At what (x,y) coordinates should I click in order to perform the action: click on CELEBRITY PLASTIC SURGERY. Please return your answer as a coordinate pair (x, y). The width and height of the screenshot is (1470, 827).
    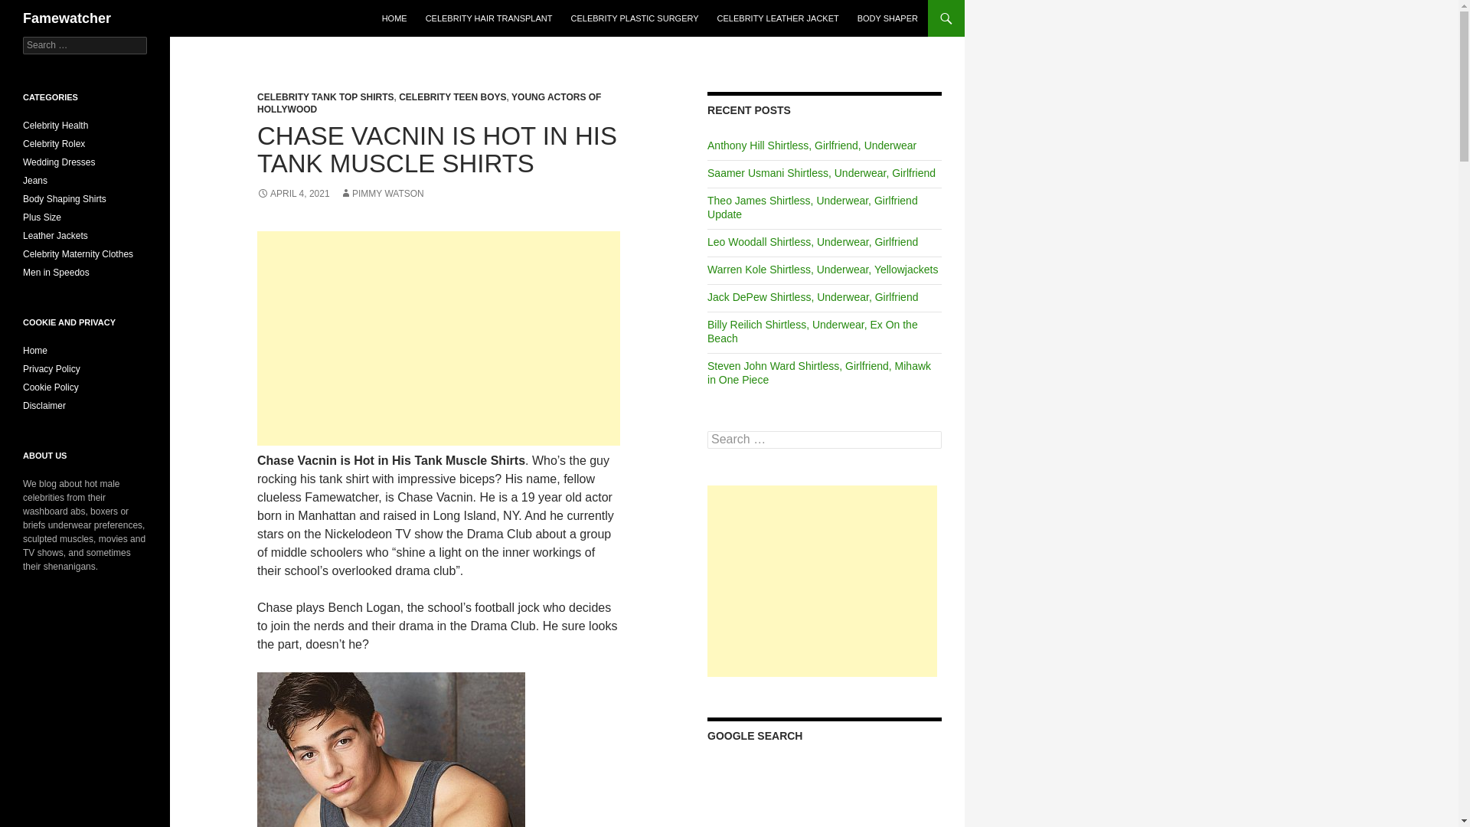
    Looking at the image, I should click on (634, 18).